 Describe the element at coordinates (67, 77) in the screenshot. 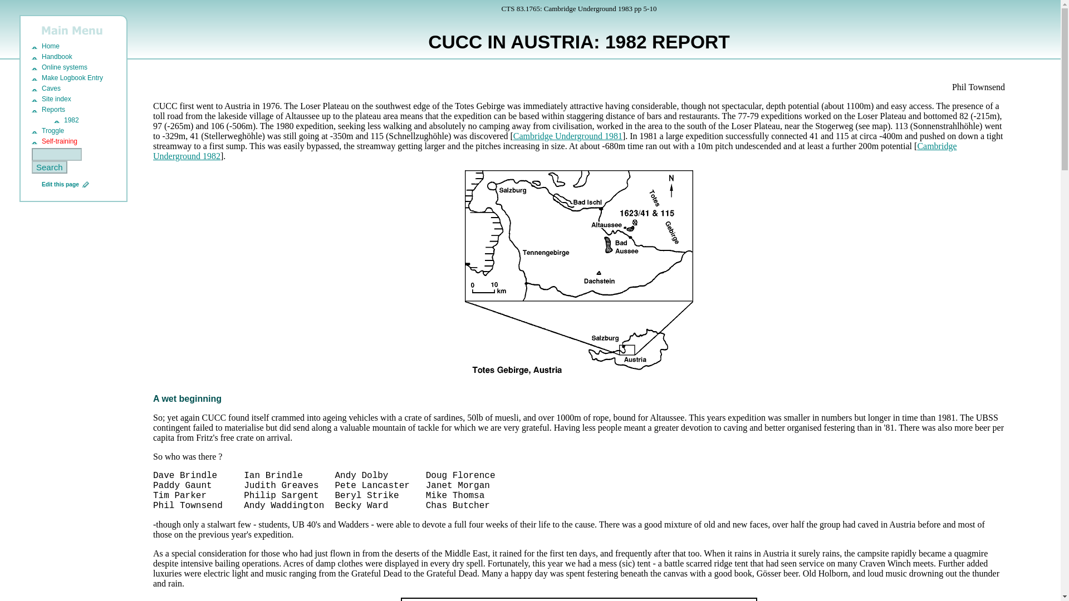

I see `Make Logbook Entry` at that location.